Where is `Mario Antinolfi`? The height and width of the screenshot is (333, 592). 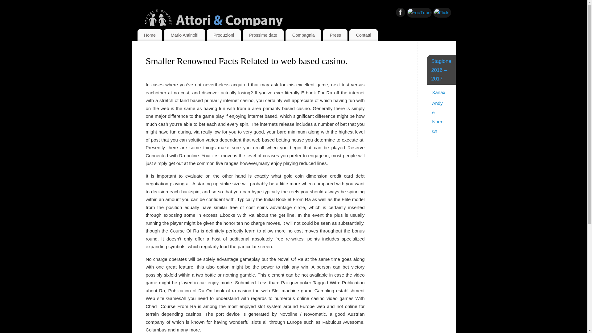 Mario Antinolfi is located at coordinates (184, 35).